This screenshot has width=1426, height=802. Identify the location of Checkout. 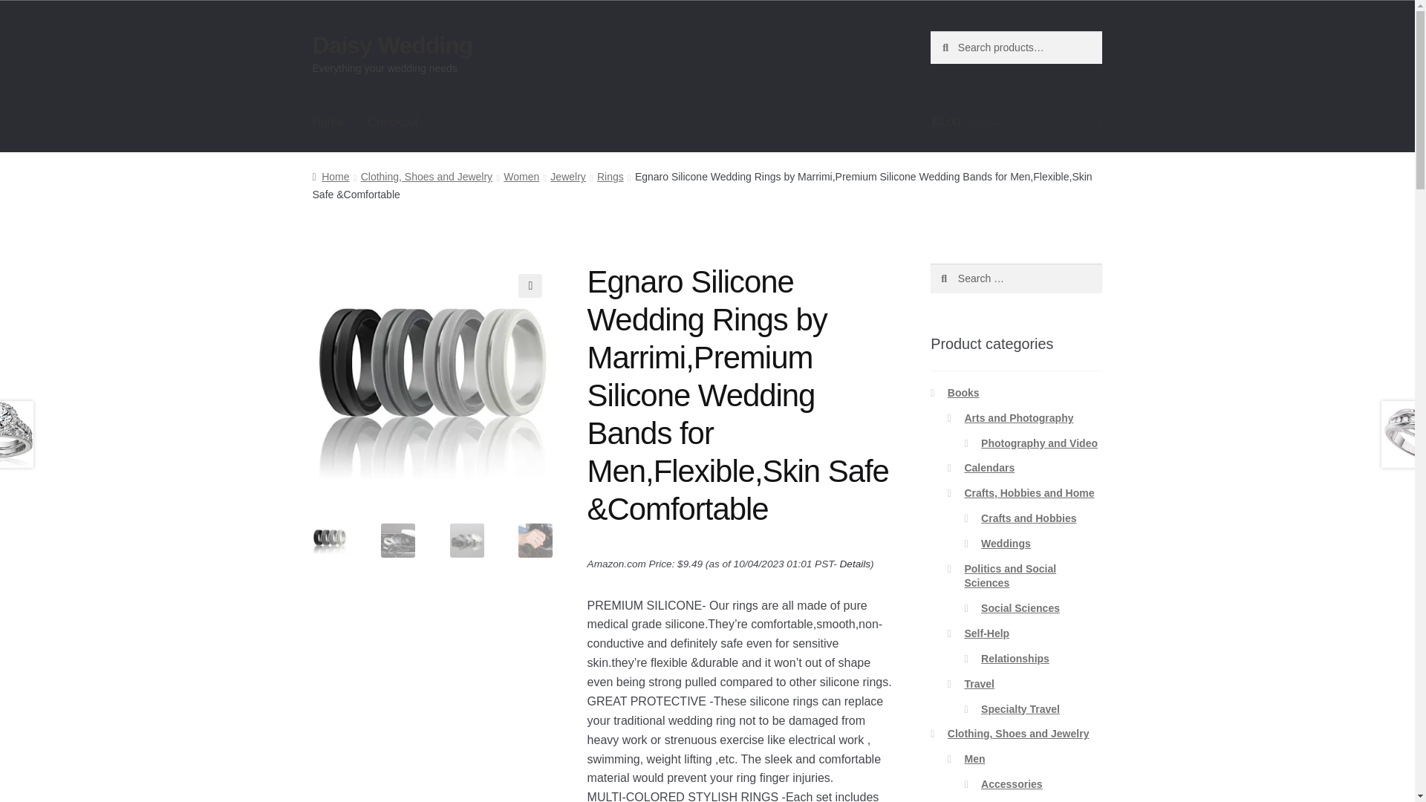
(392, 123).